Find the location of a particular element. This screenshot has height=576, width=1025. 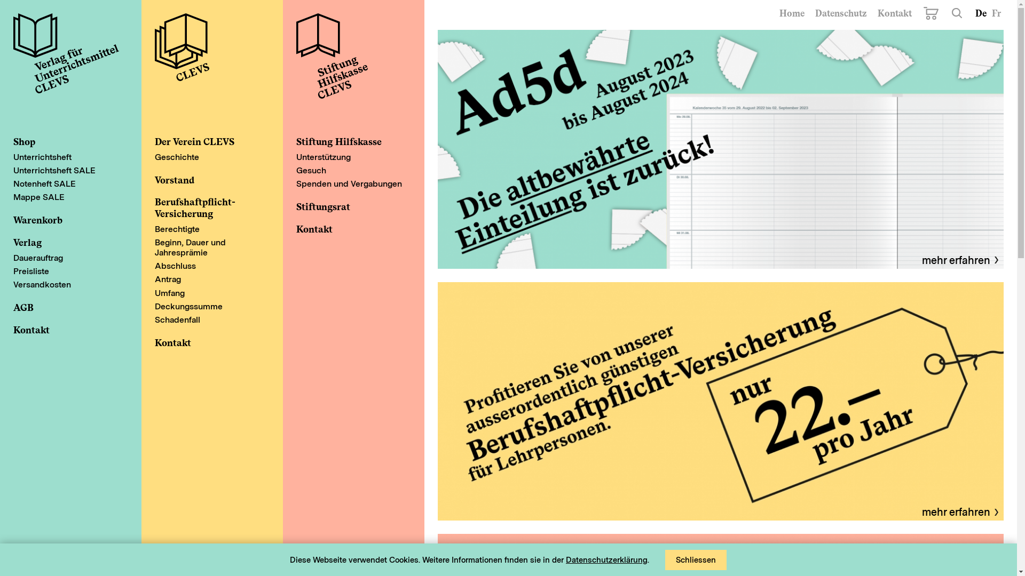

Geschichte is located at coordinates (212, 157).